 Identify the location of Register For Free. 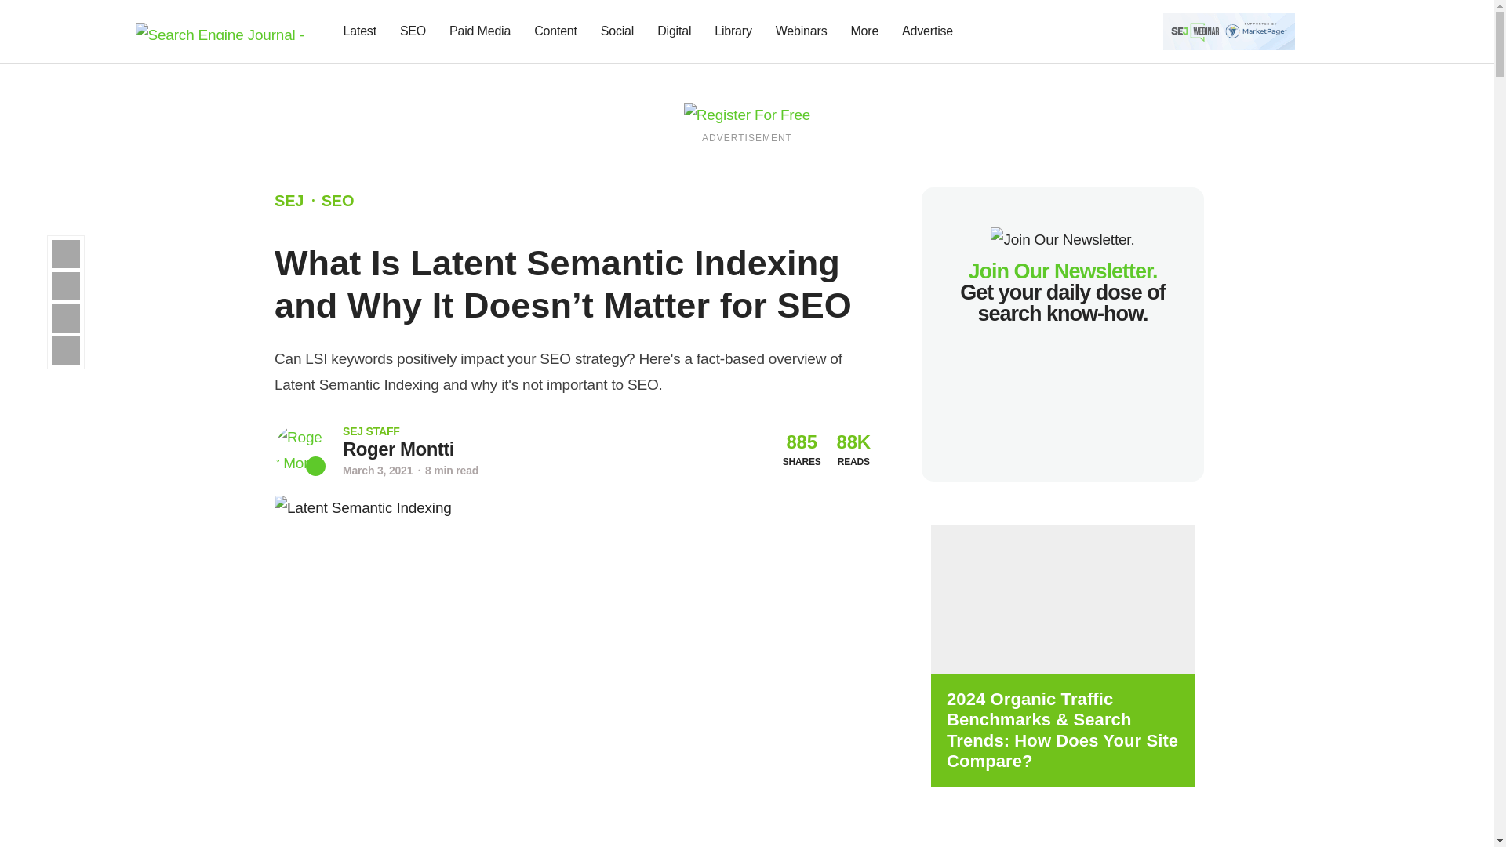
(747, 114).